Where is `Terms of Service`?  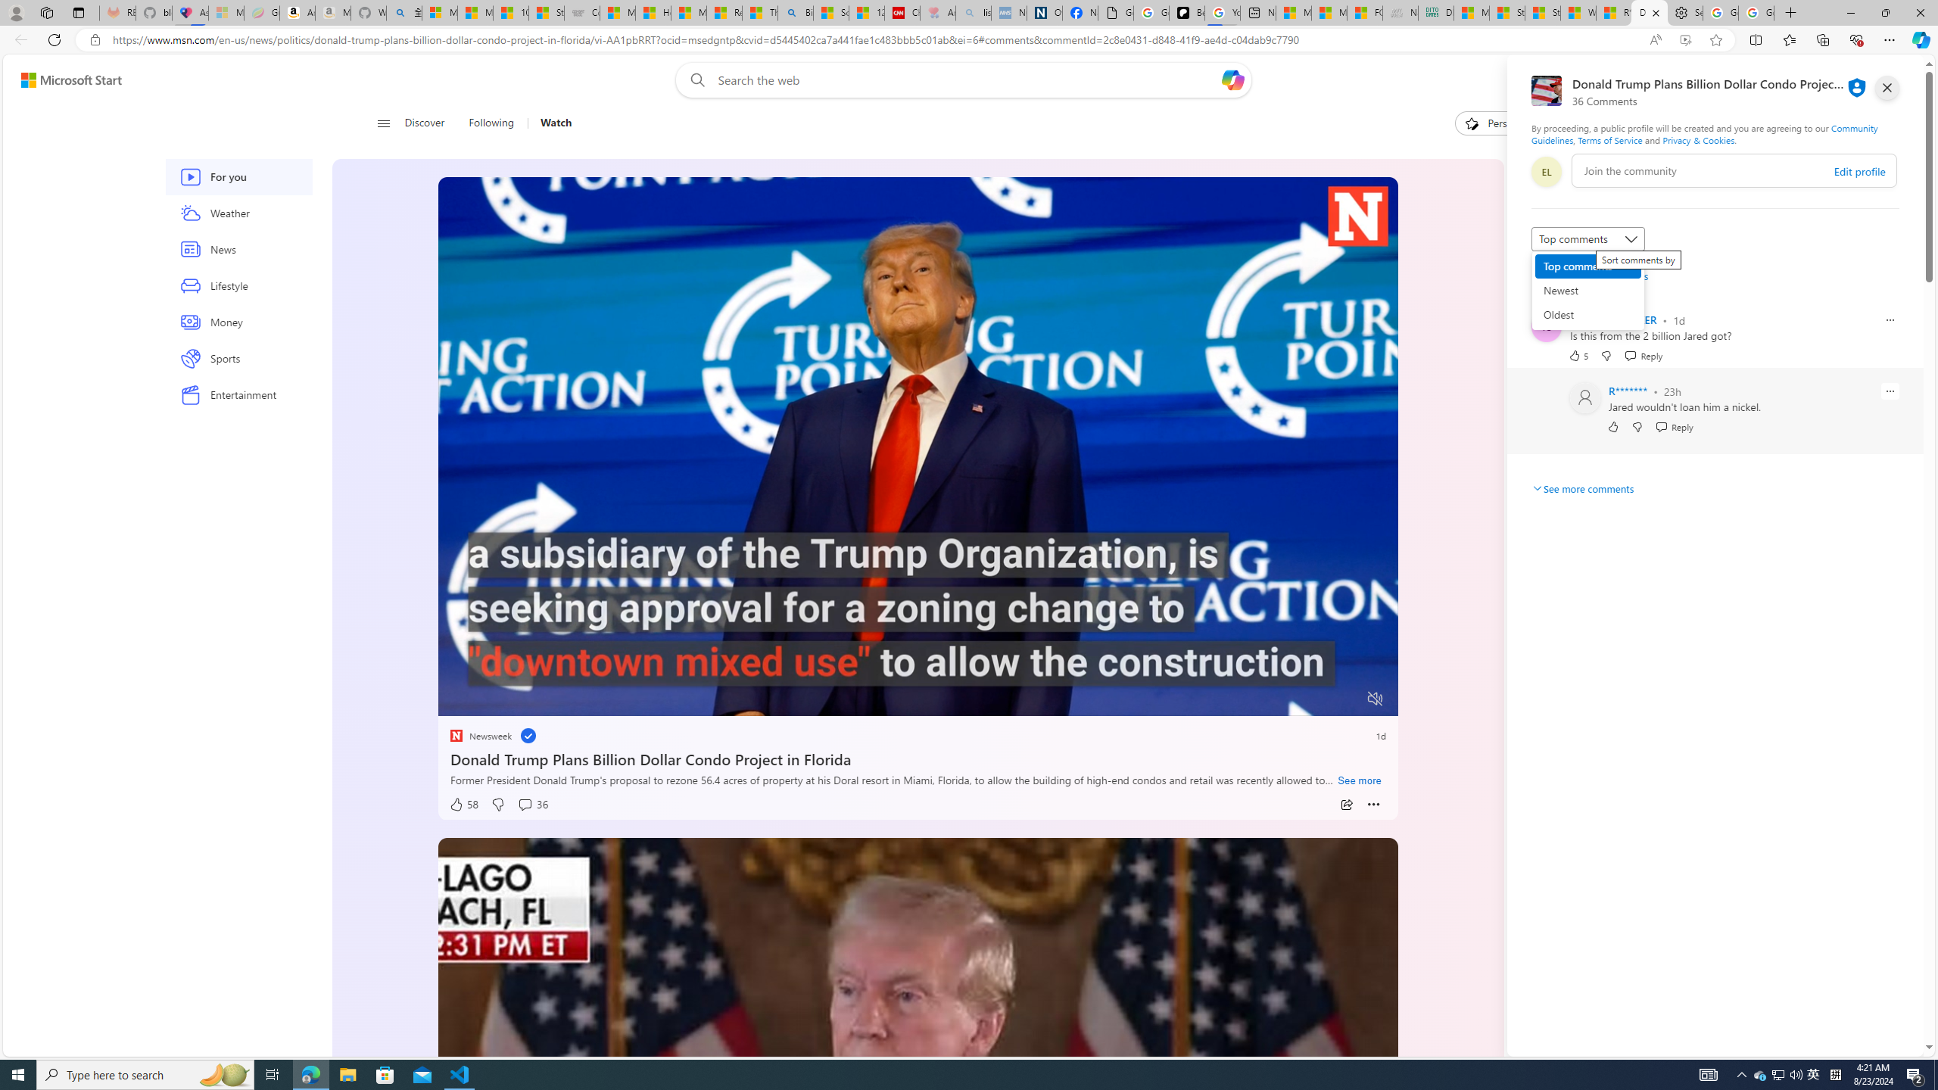
Terms of Service is located at coordinates (1609, 139).